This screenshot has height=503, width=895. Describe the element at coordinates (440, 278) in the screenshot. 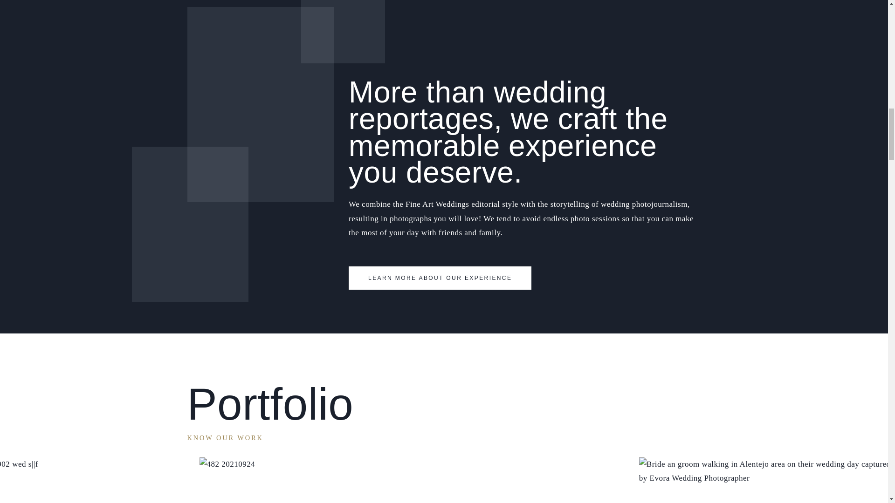

I see `LEARN MORE ABOUT OUR EXPERIENCE` at that location.